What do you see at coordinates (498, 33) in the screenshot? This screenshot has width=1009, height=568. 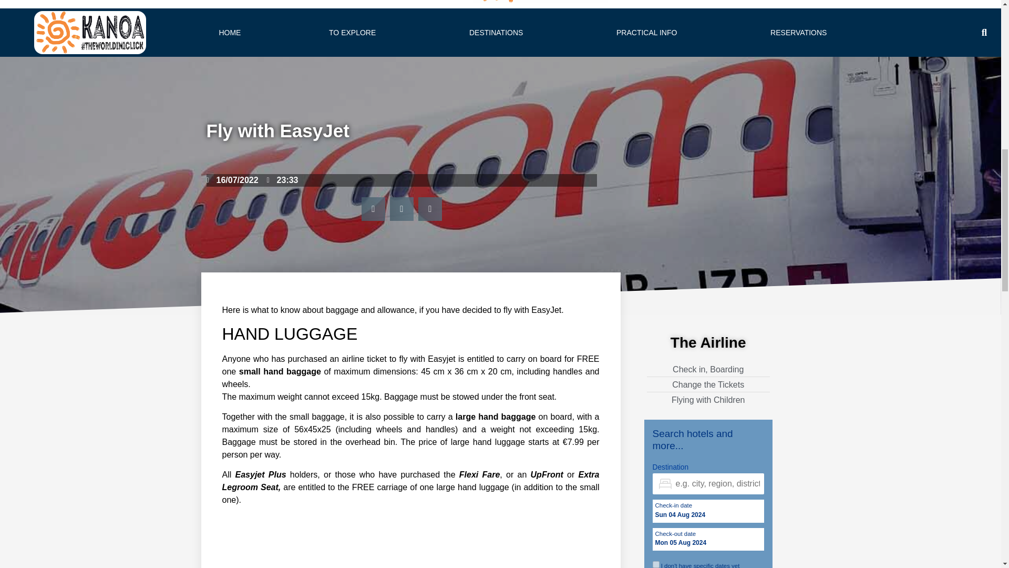 I see `DESTINATIONS` at bounding box center [498, 33].